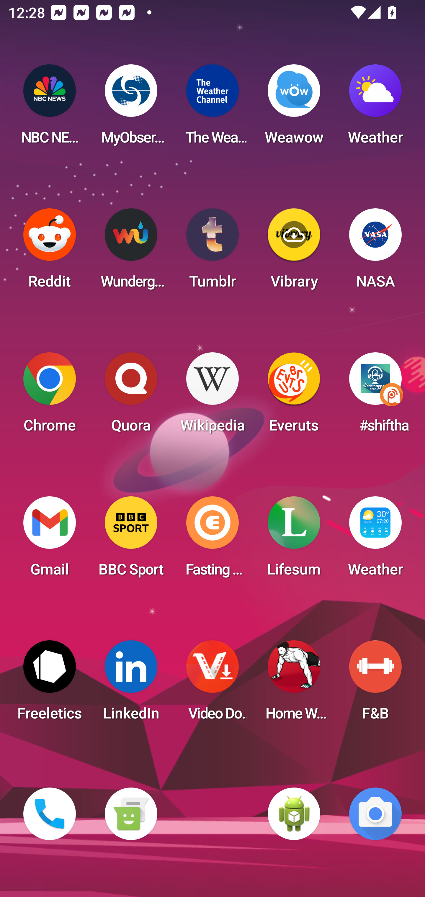  I want to click on MyObservatory, so click(131, 108).